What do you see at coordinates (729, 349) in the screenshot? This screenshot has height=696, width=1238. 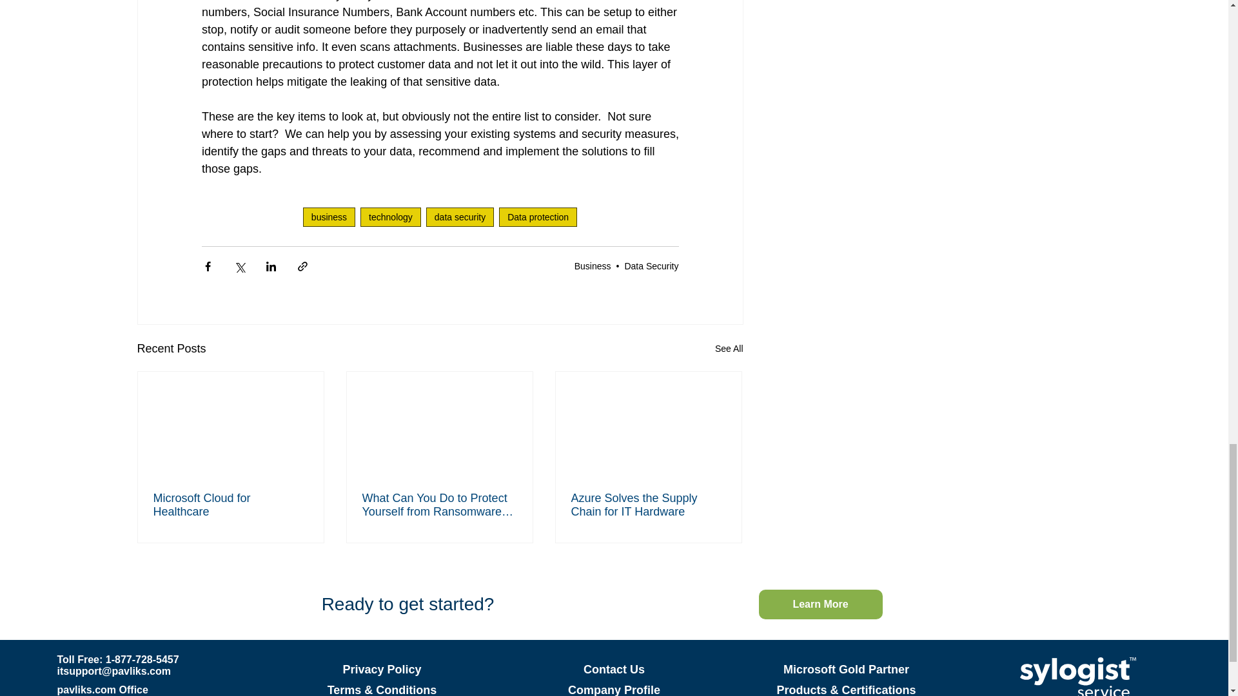 I see `See All` at bounding box center [729, 349].